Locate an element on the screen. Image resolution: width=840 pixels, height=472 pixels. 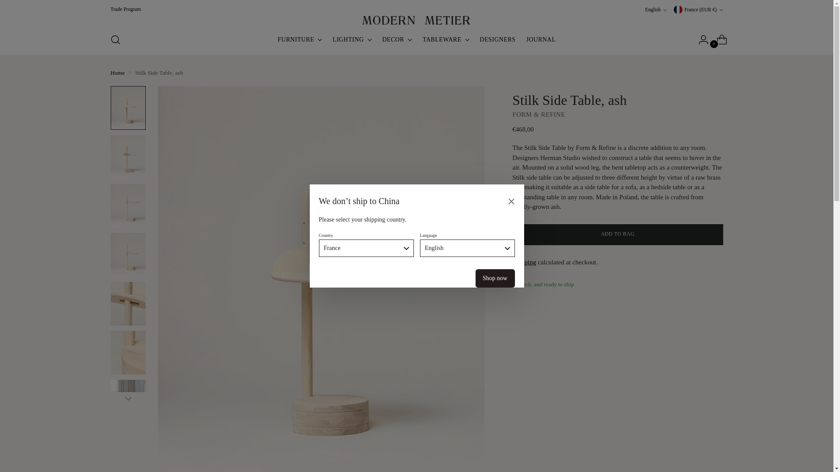
France is located at coordinates (416, 40).